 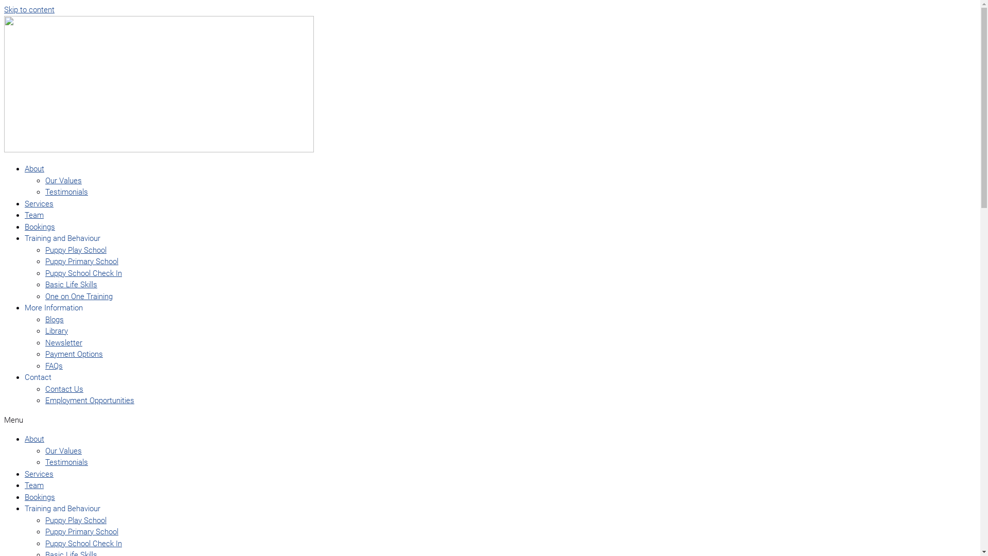 What do you see at coordinates (83, 543) in the screenshot?
I see `Puppy School Check In` at bounding box center [83, 543].